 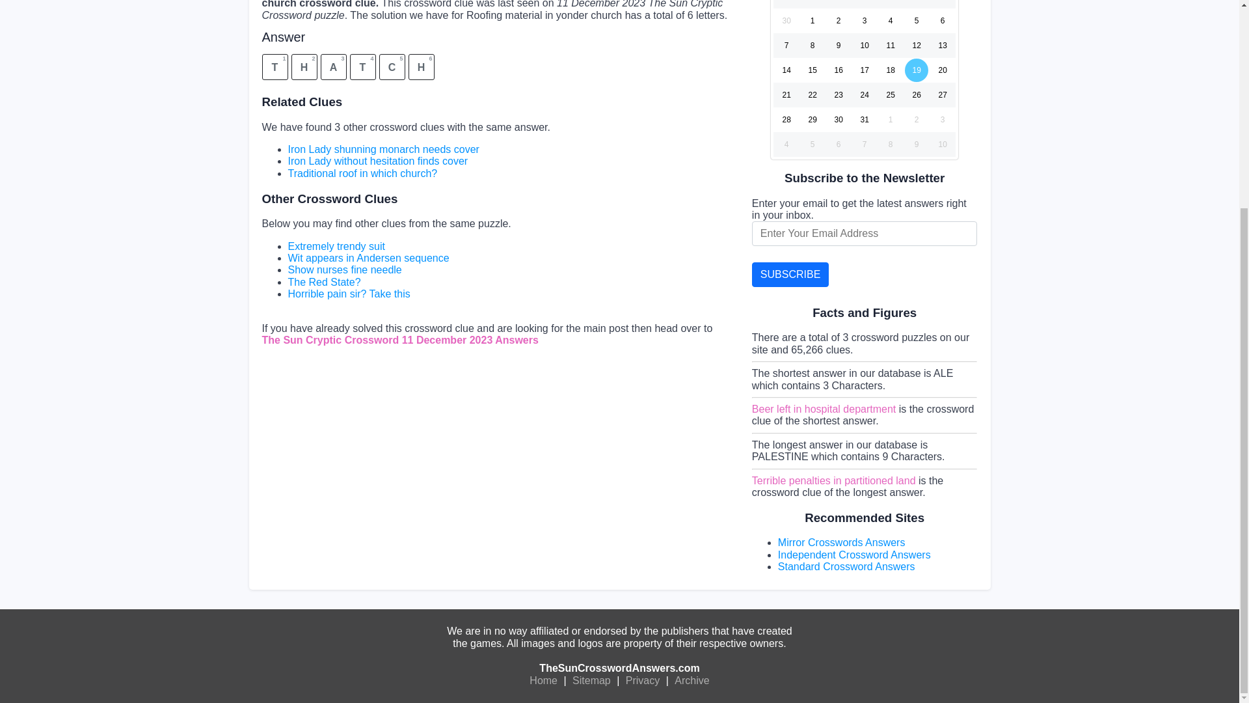 What do you see at coordinates (383, 149) in the screenshot?
I see `Iron Lady shunning monarch needs cover` at bounding box center [383, 149].